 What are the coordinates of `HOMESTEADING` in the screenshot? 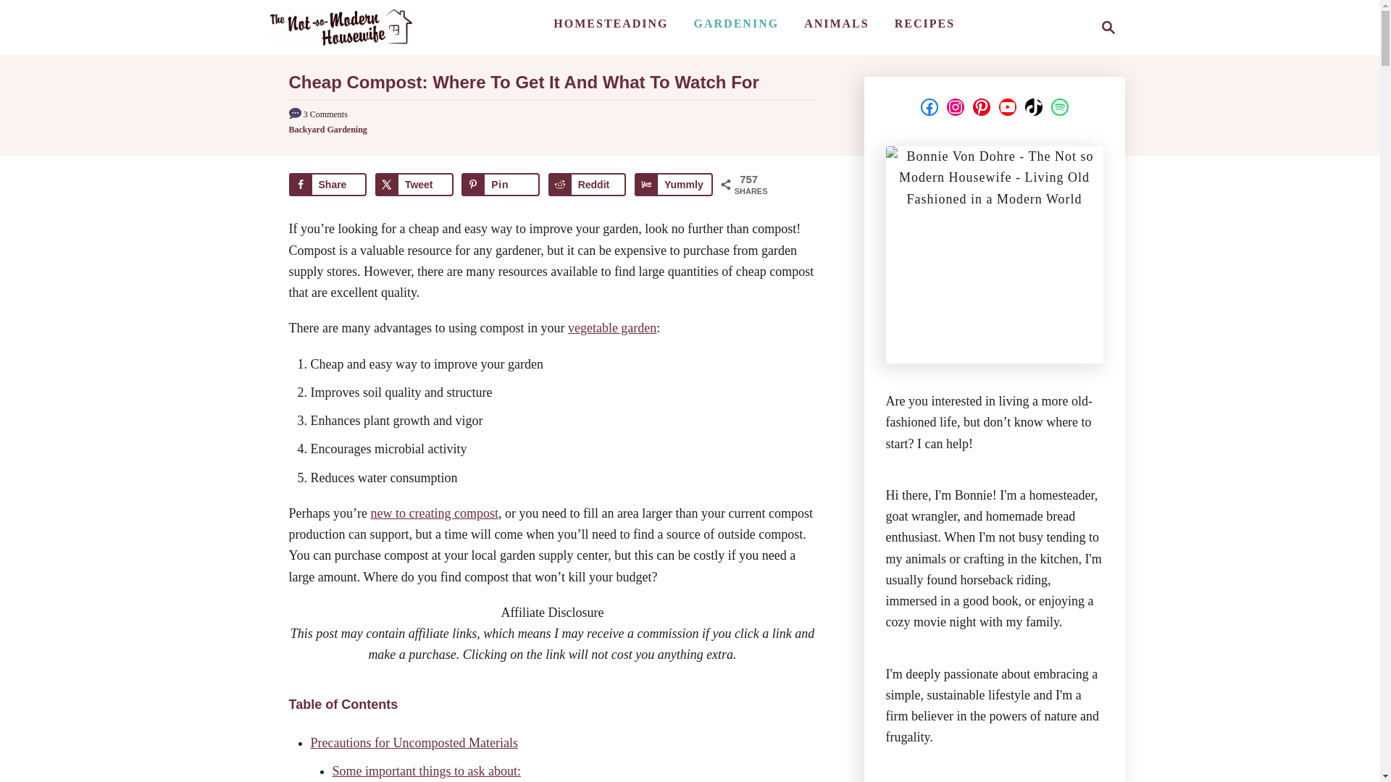 It's located at (610, 23).